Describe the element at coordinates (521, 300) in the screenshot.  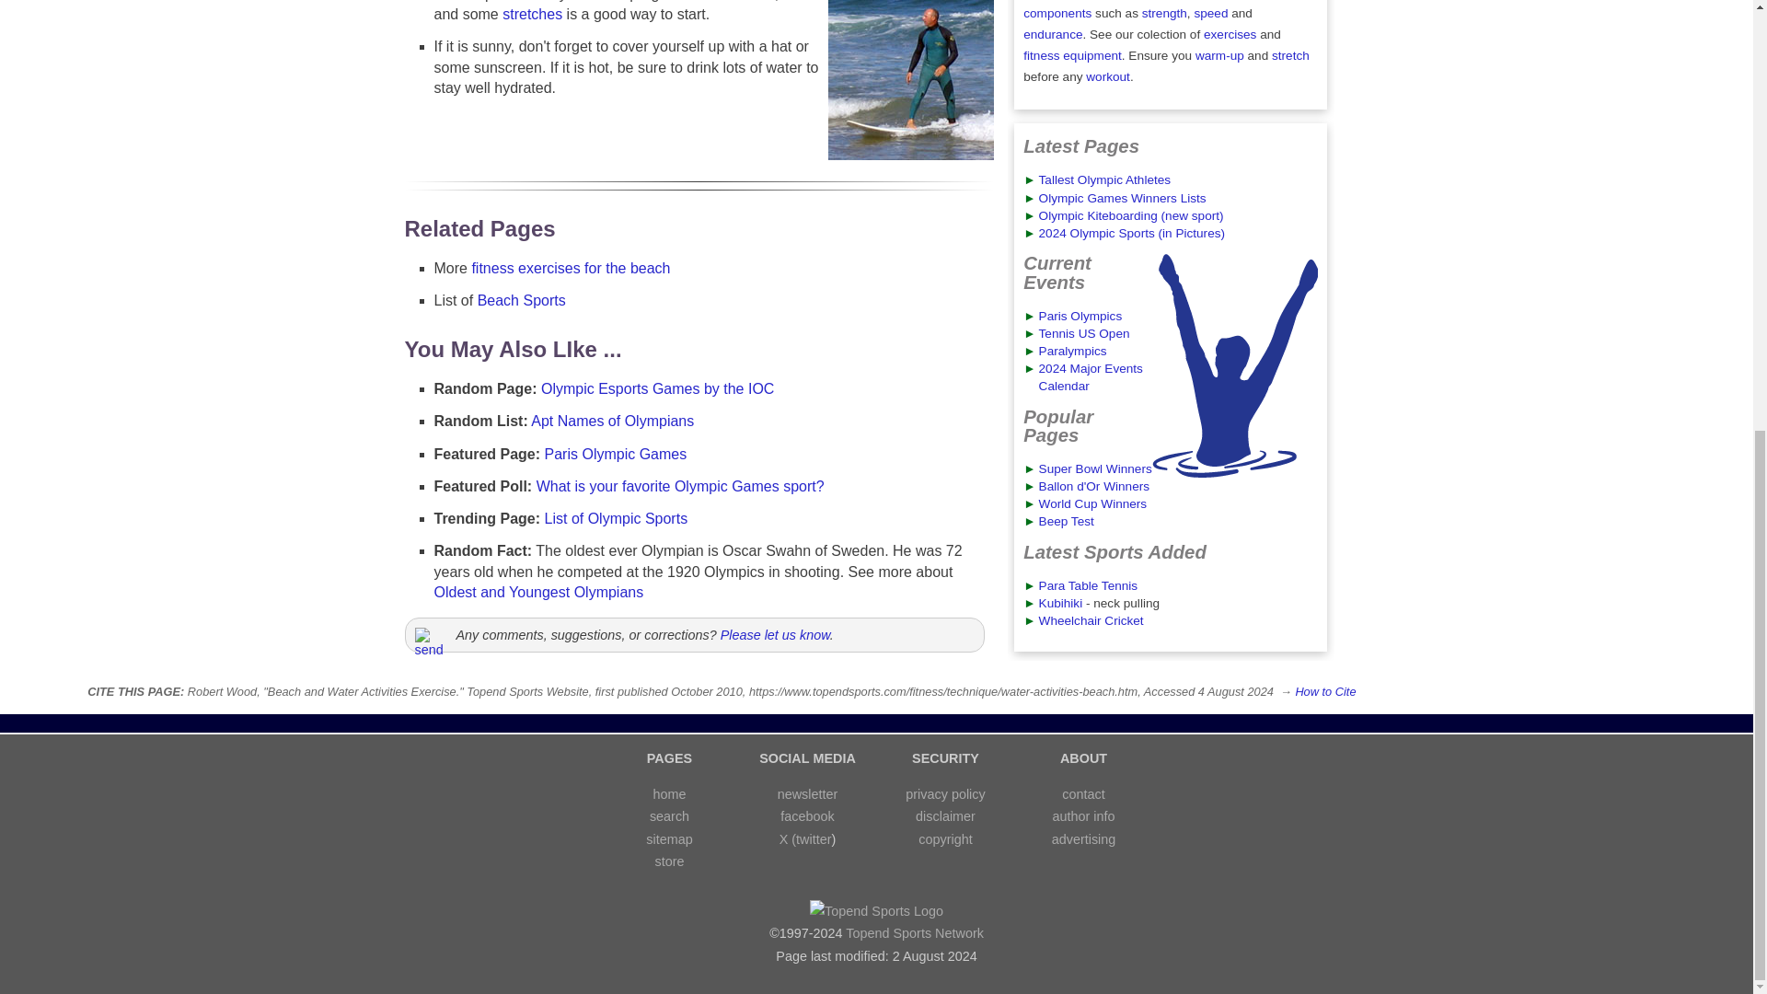
I see `Beach Sports` at that location.